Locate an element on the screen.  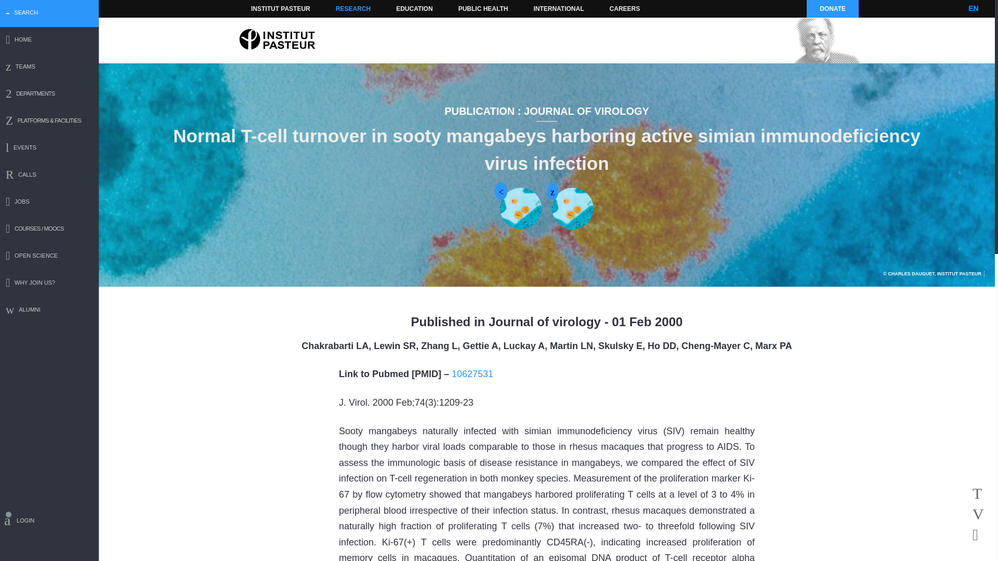
OPEN SCIENCE is located at coordinates (49, 257).